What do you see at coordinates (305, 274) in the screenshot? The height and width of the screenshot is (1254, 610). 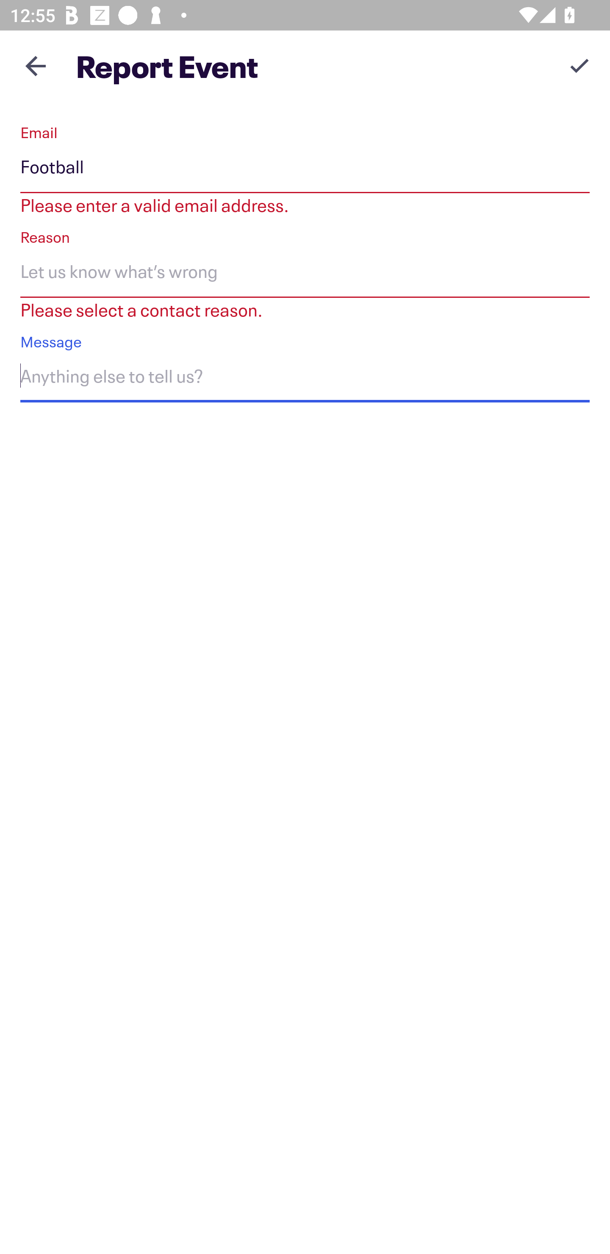 I see `Let us know what’s wrong` at bounding box center [305, 274].